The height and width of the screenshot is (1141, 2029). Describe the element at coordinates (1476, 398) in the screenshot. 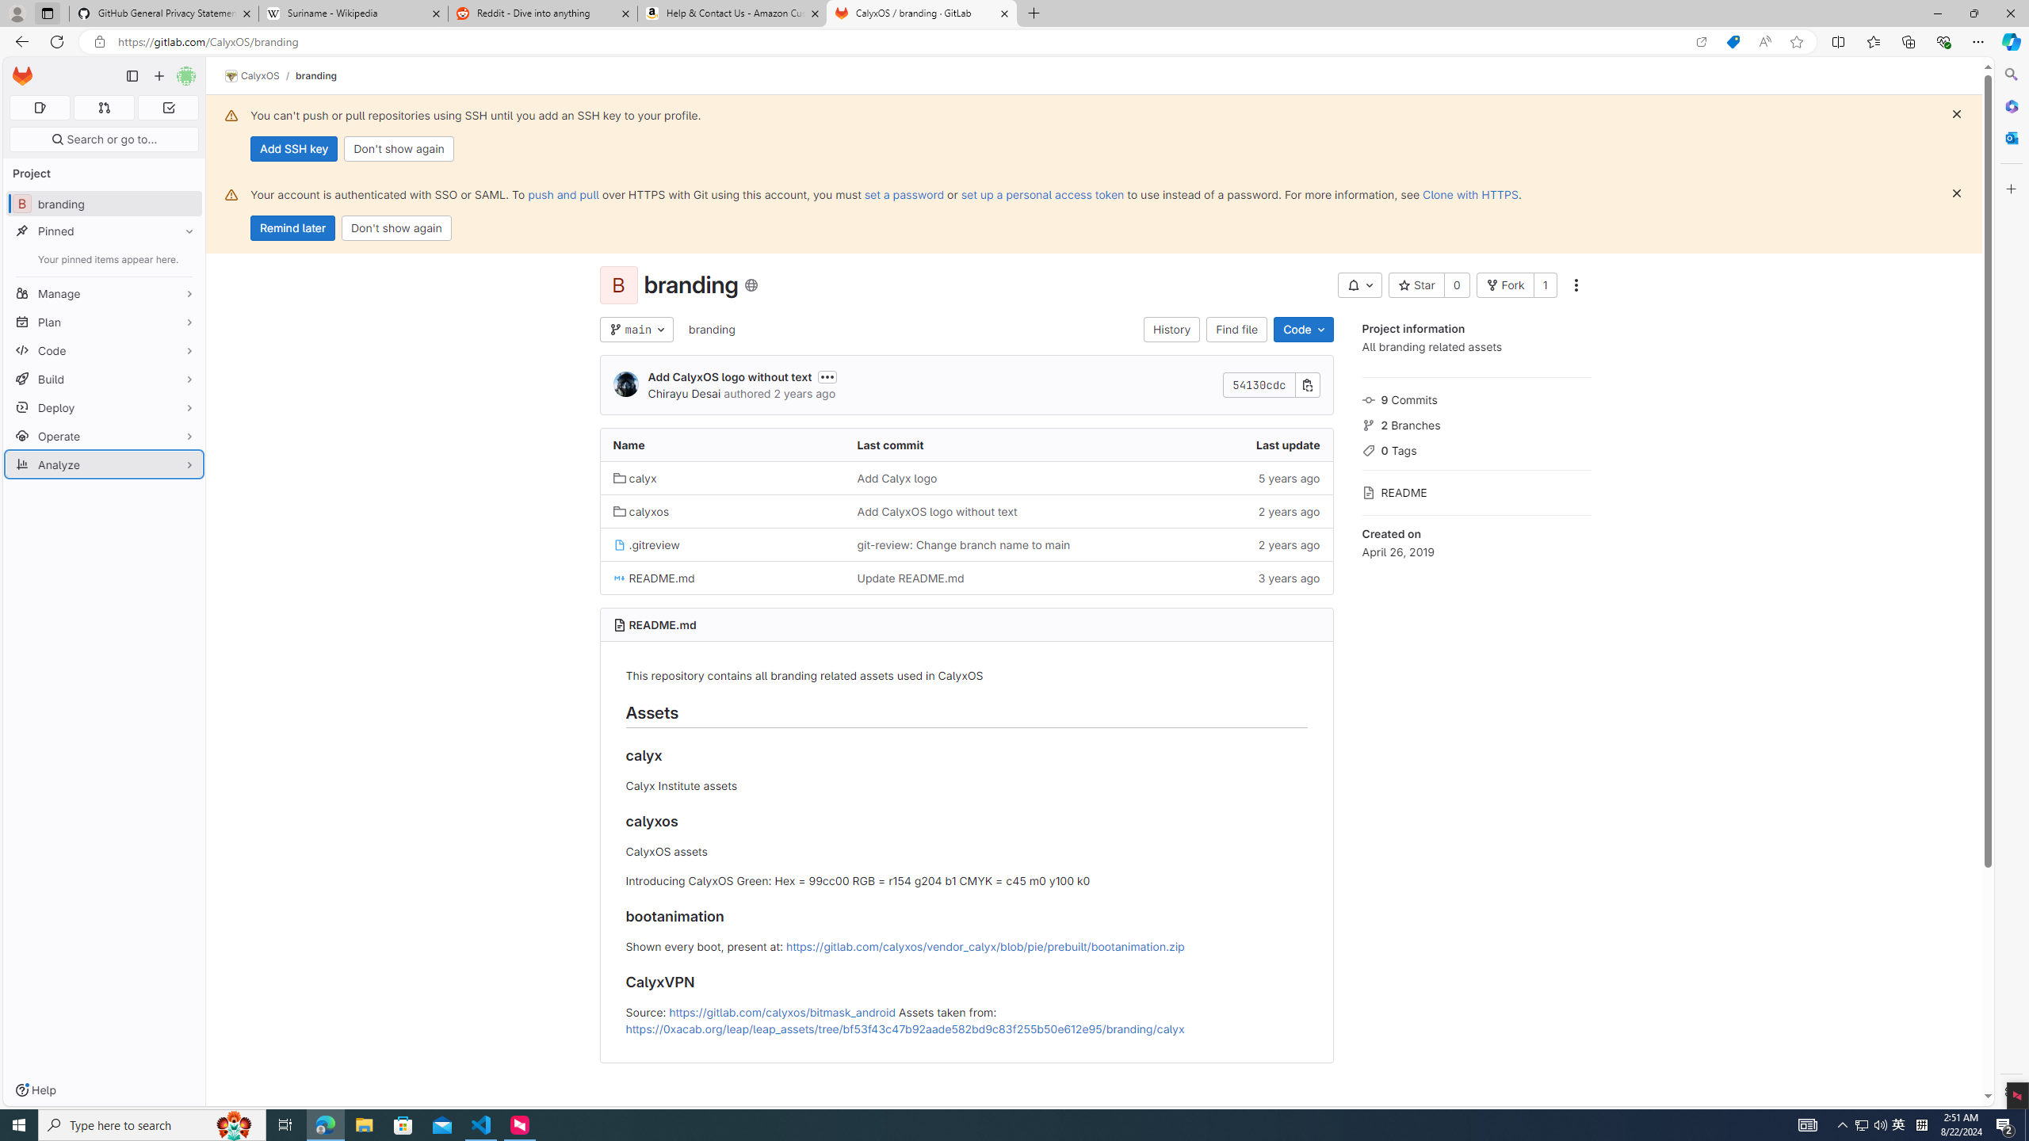

I see `9 Commits` at that location.